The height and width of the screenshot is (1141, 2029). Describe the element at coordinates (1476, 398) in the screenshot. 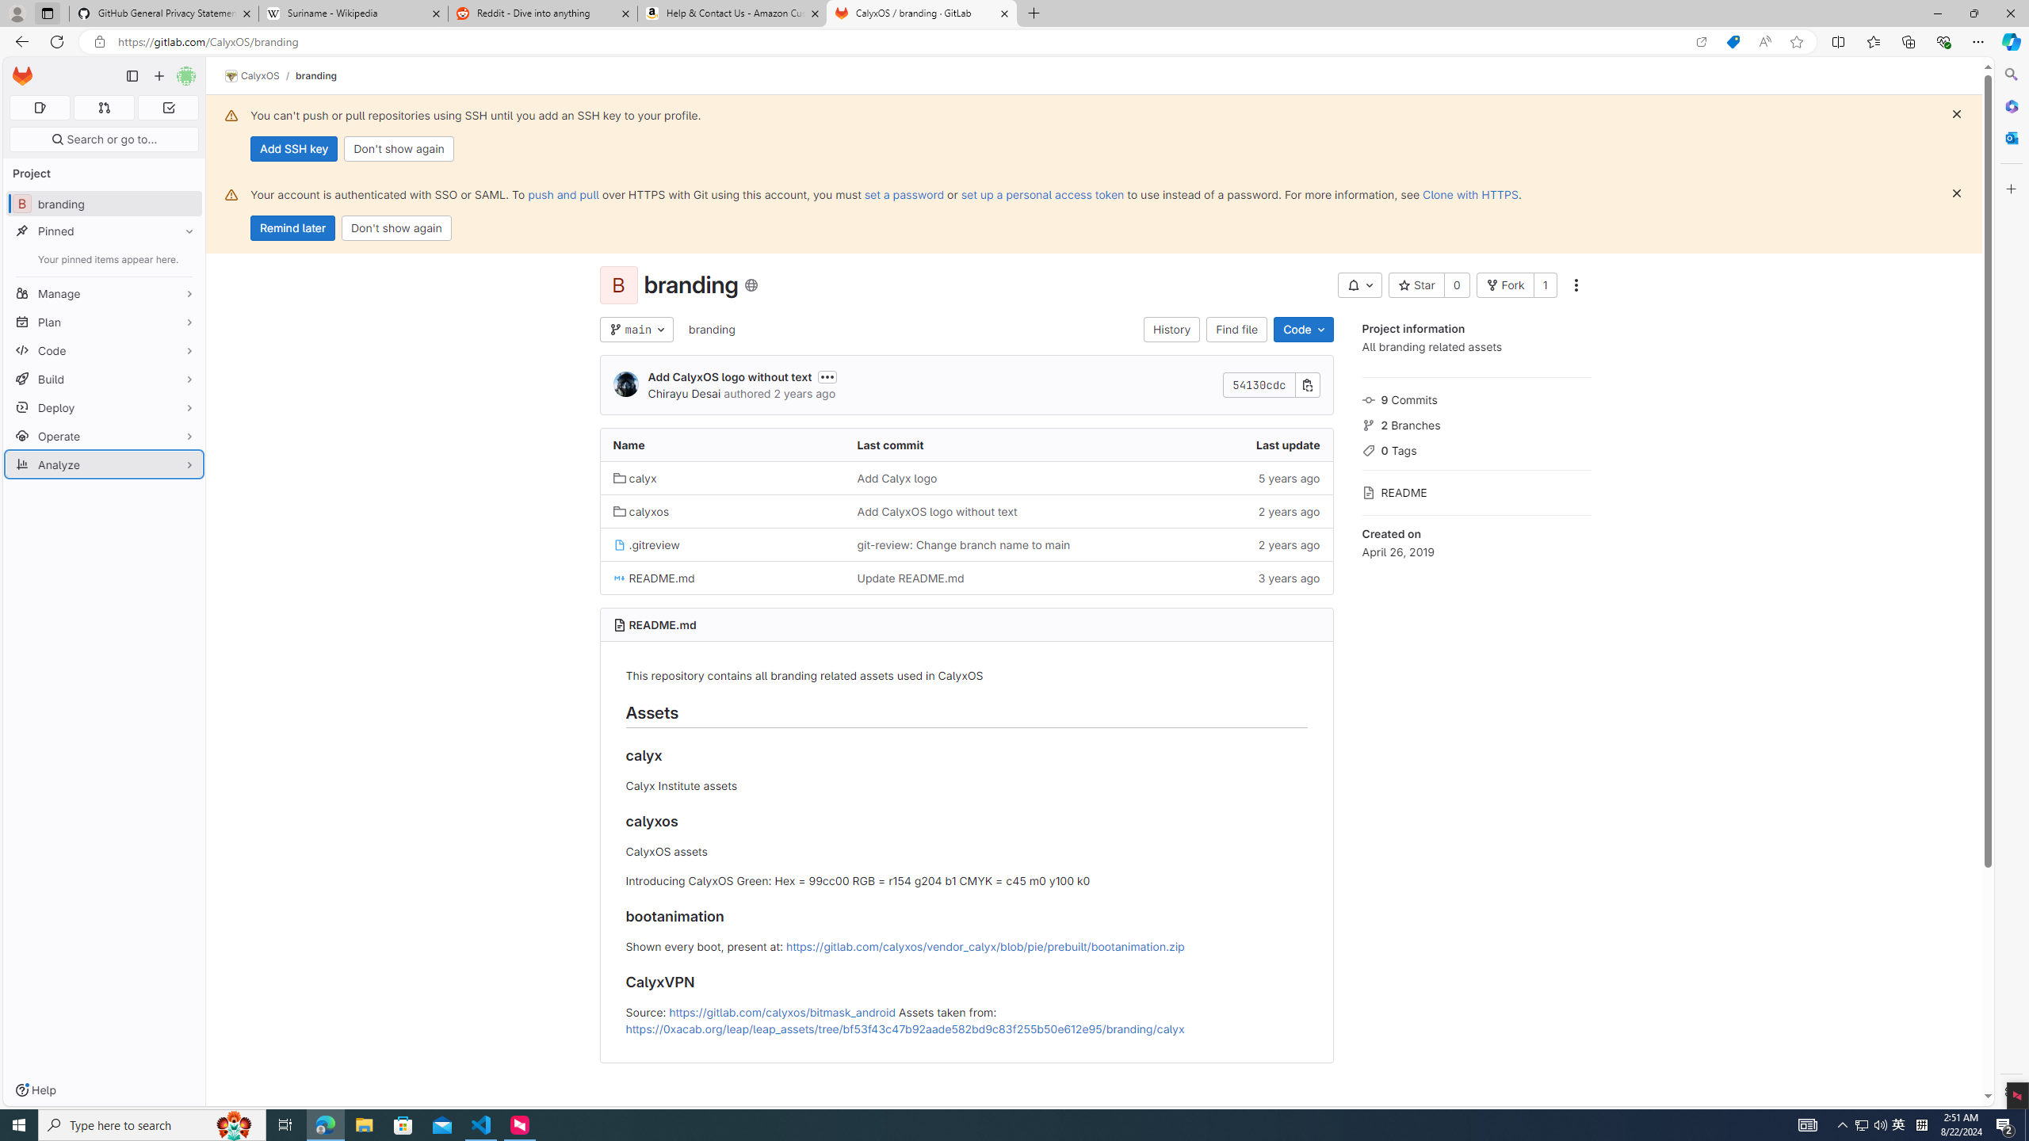

I see `9 Commits` at that location.